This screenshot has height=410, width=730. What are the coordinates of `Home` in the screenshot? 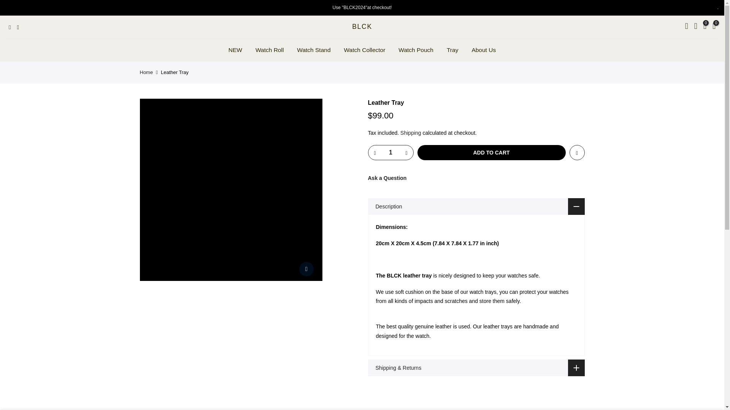 It's located at (147, 72).